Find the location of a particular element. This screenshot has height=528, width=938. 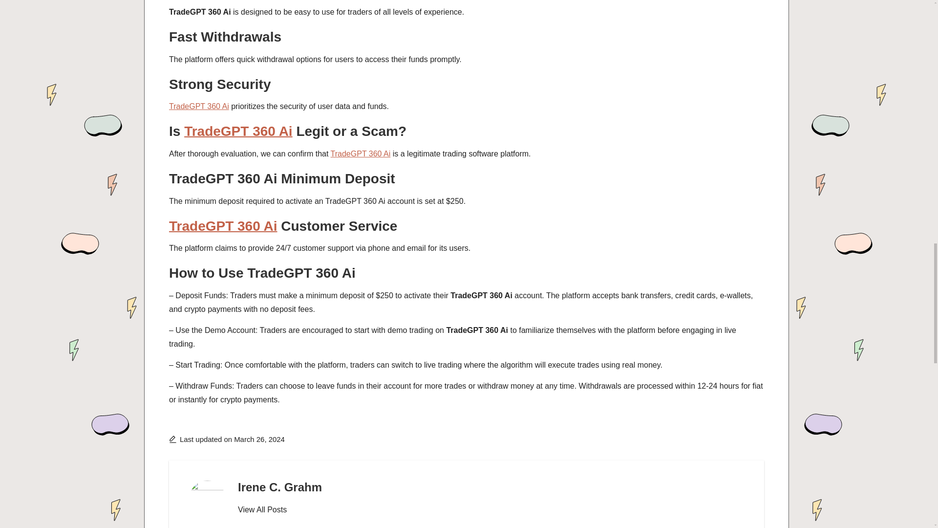

View All Posts is located at coordinates (262, 510).